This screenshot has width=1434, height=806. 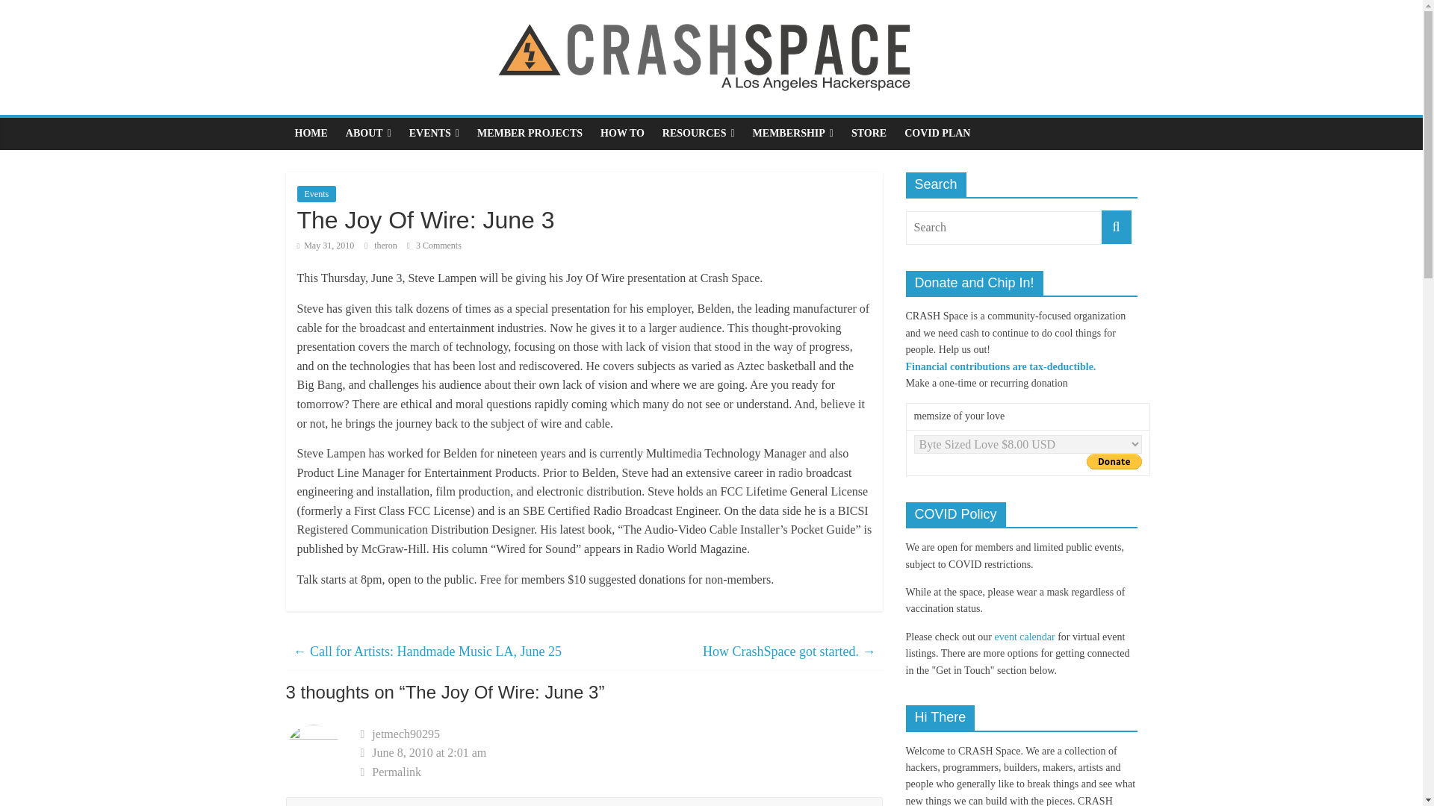 I want to click on HOME, so click(x=311, y=133).